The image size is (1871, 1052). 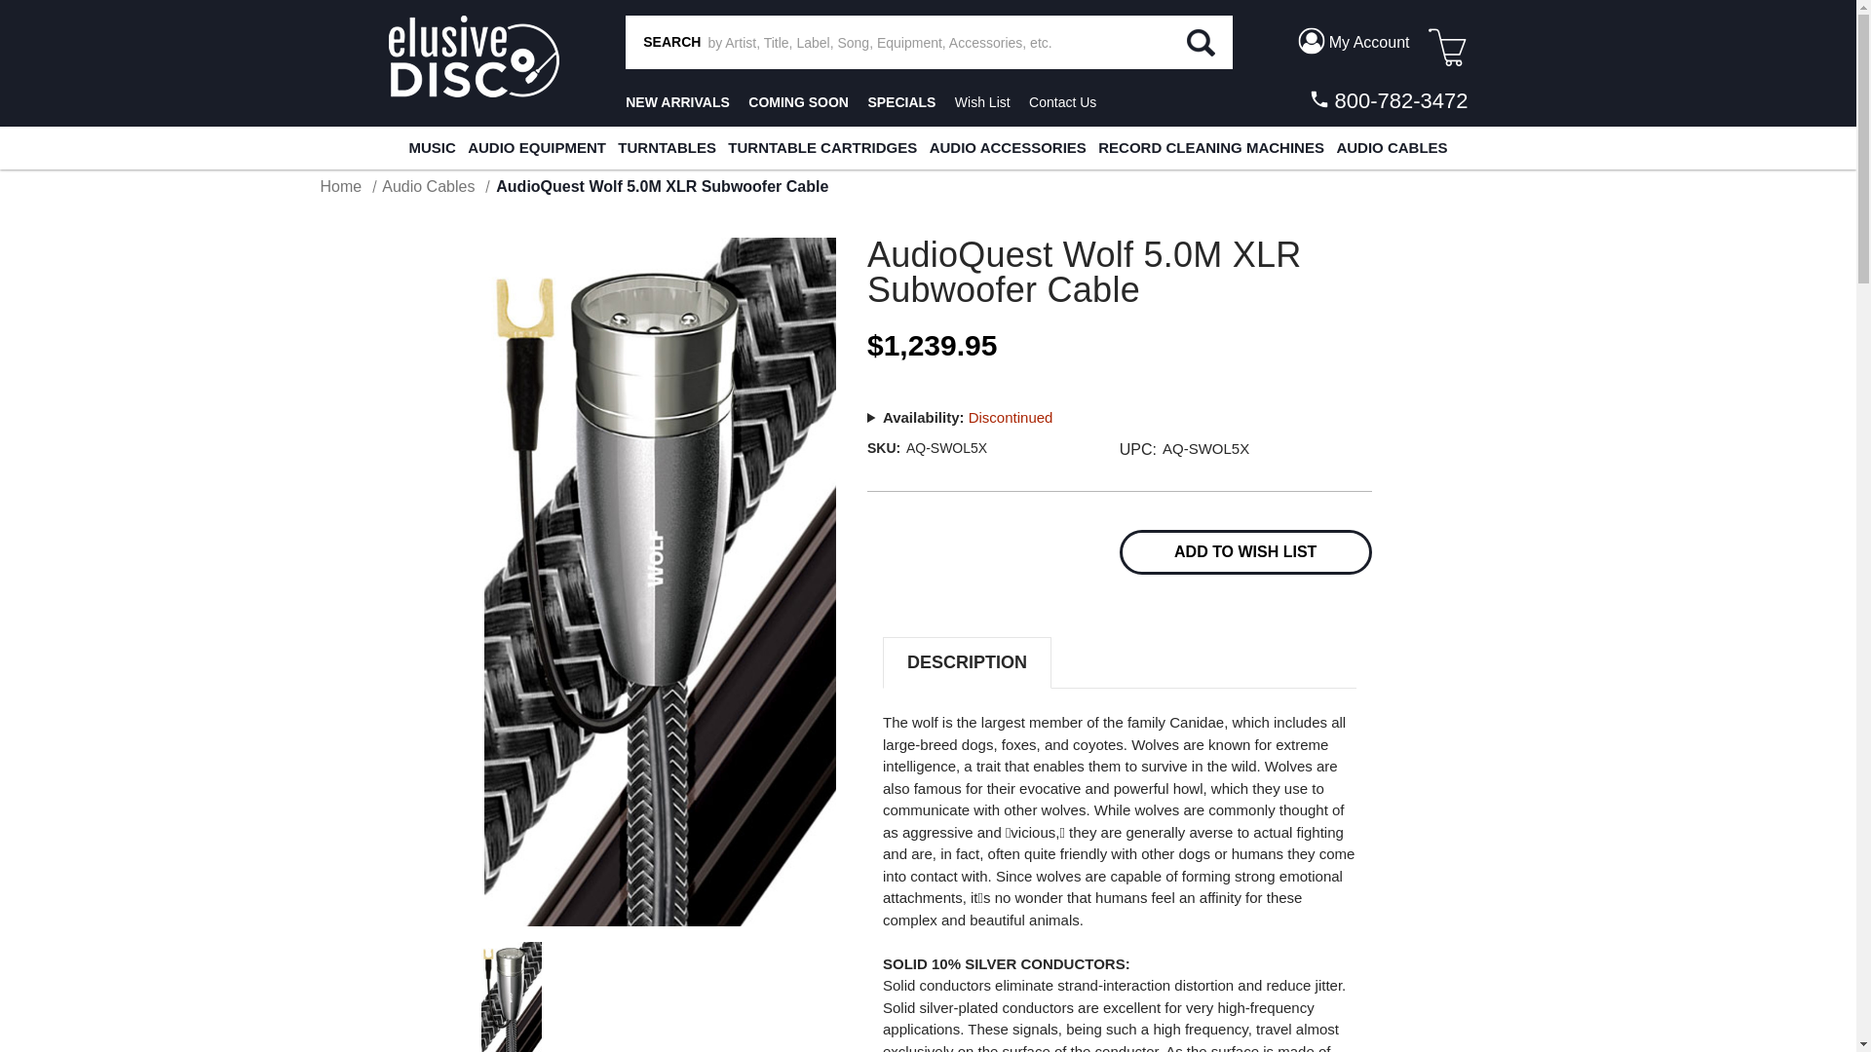 I want to click on 800-782-3472, so click(x=1386, y=100).